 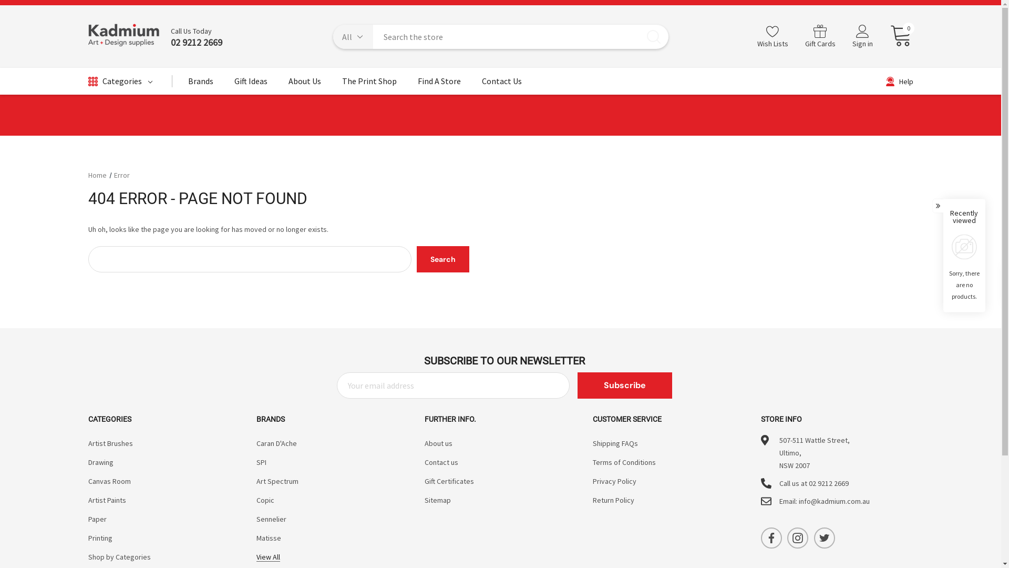 What do you see at coordinates (771, 538) in the screenshot?
I see `Open Facebook in a new tab` at bounding box center [771, 538].